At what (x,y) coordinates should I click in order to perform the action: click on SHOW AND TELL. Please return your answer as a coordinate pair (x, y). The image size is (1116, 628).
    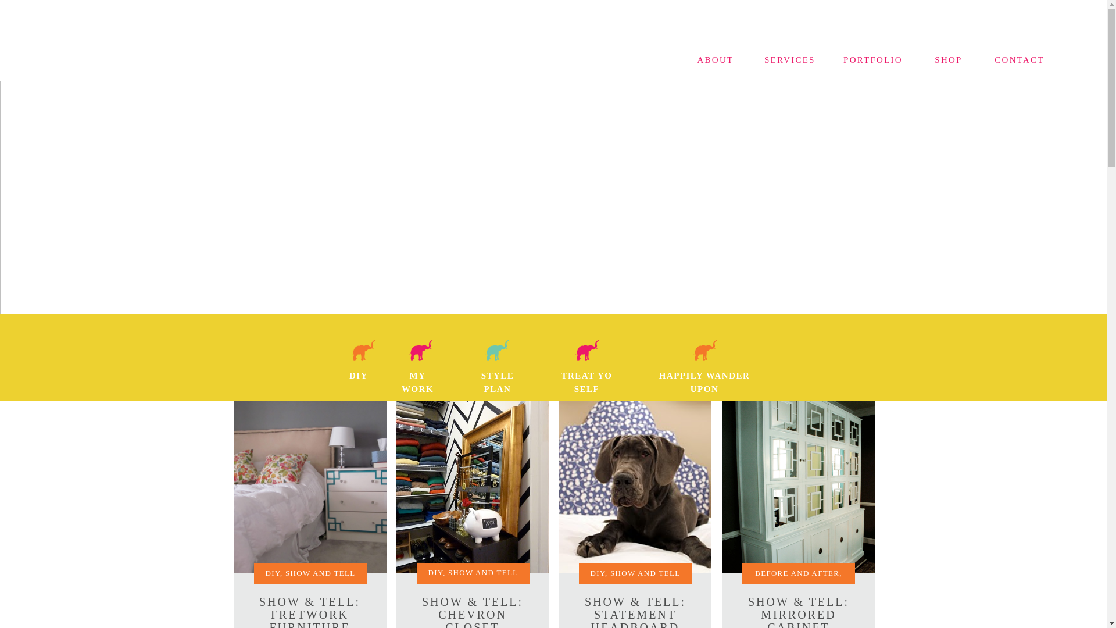
    Looking at the image, I should click on (482, 572).